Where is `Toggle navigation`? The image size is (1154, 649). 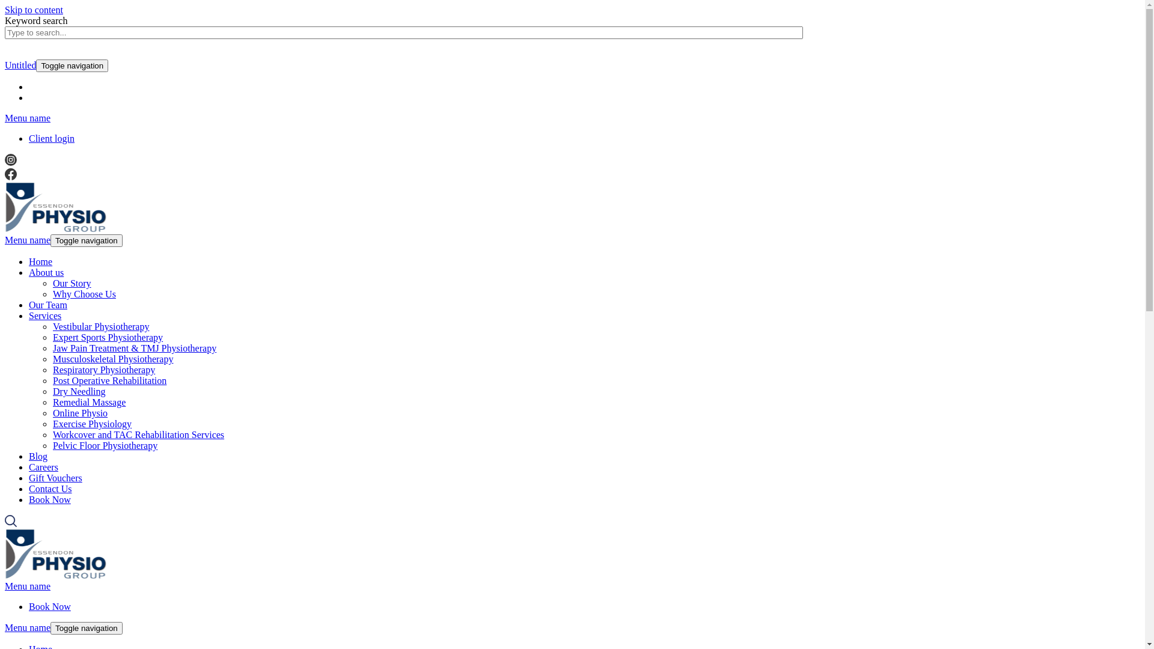 Toggle navigation is located at coordinates (87, 240).